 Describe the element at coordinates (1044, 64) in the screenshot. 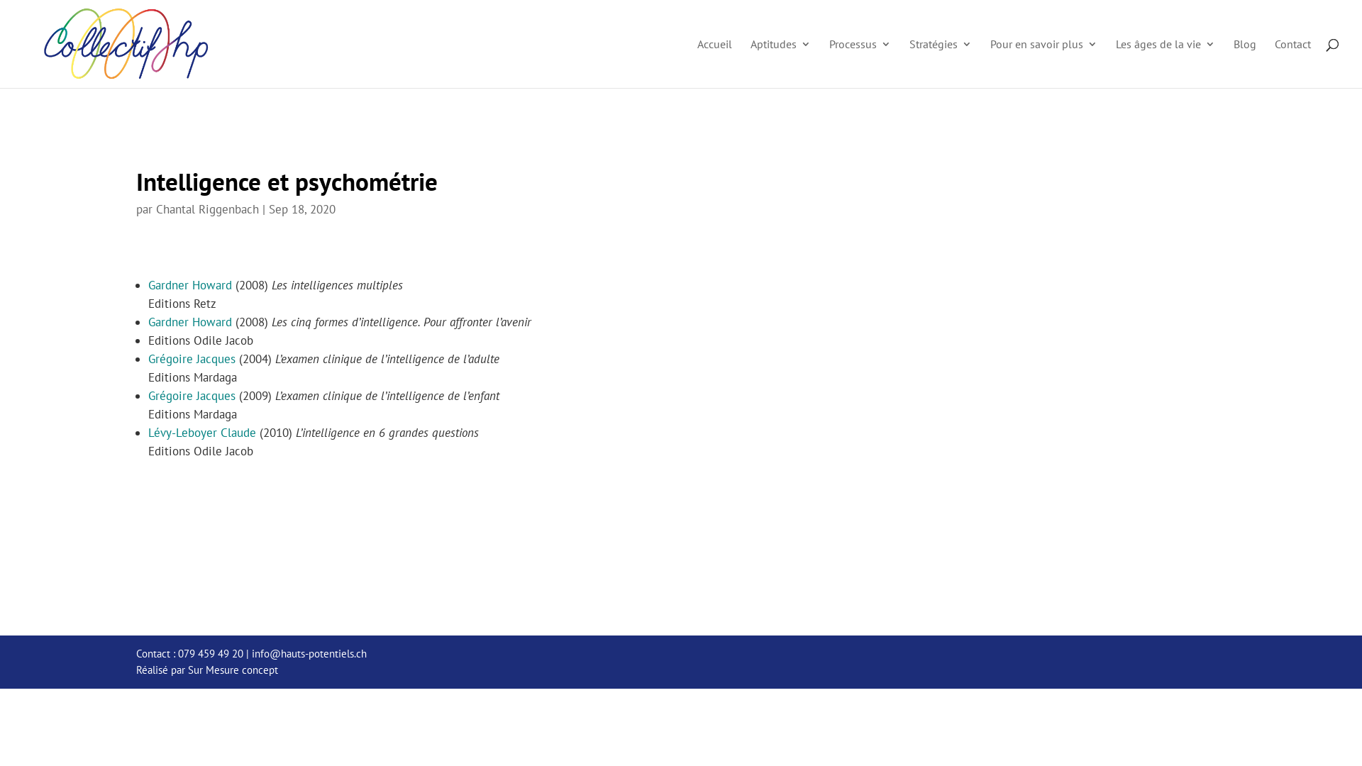

I see `Pour en savoir plus` at that location.